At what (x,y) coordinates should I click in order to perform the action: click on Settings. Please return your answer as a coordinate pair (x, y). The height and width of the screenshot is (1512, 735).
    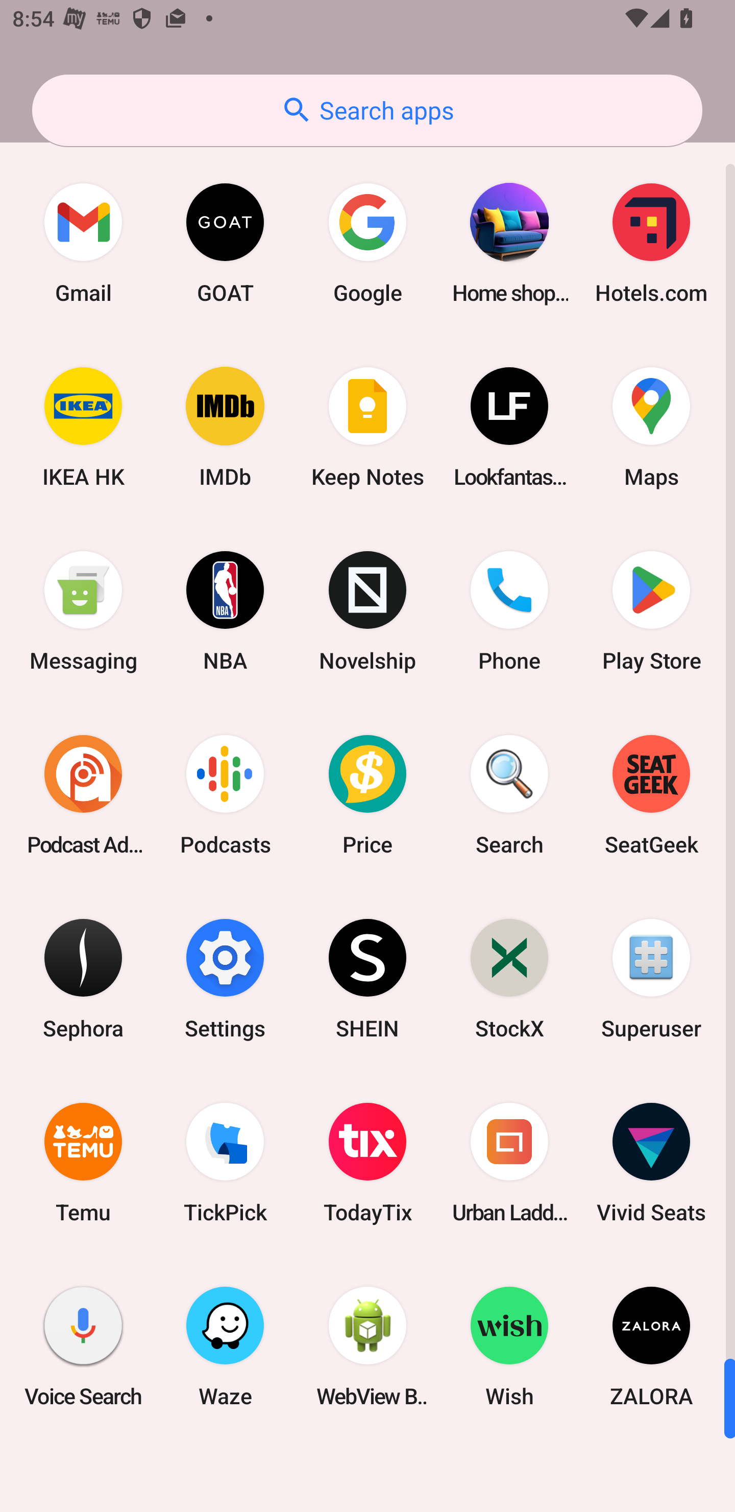
    Looking at the image, I should click on (225, 978).